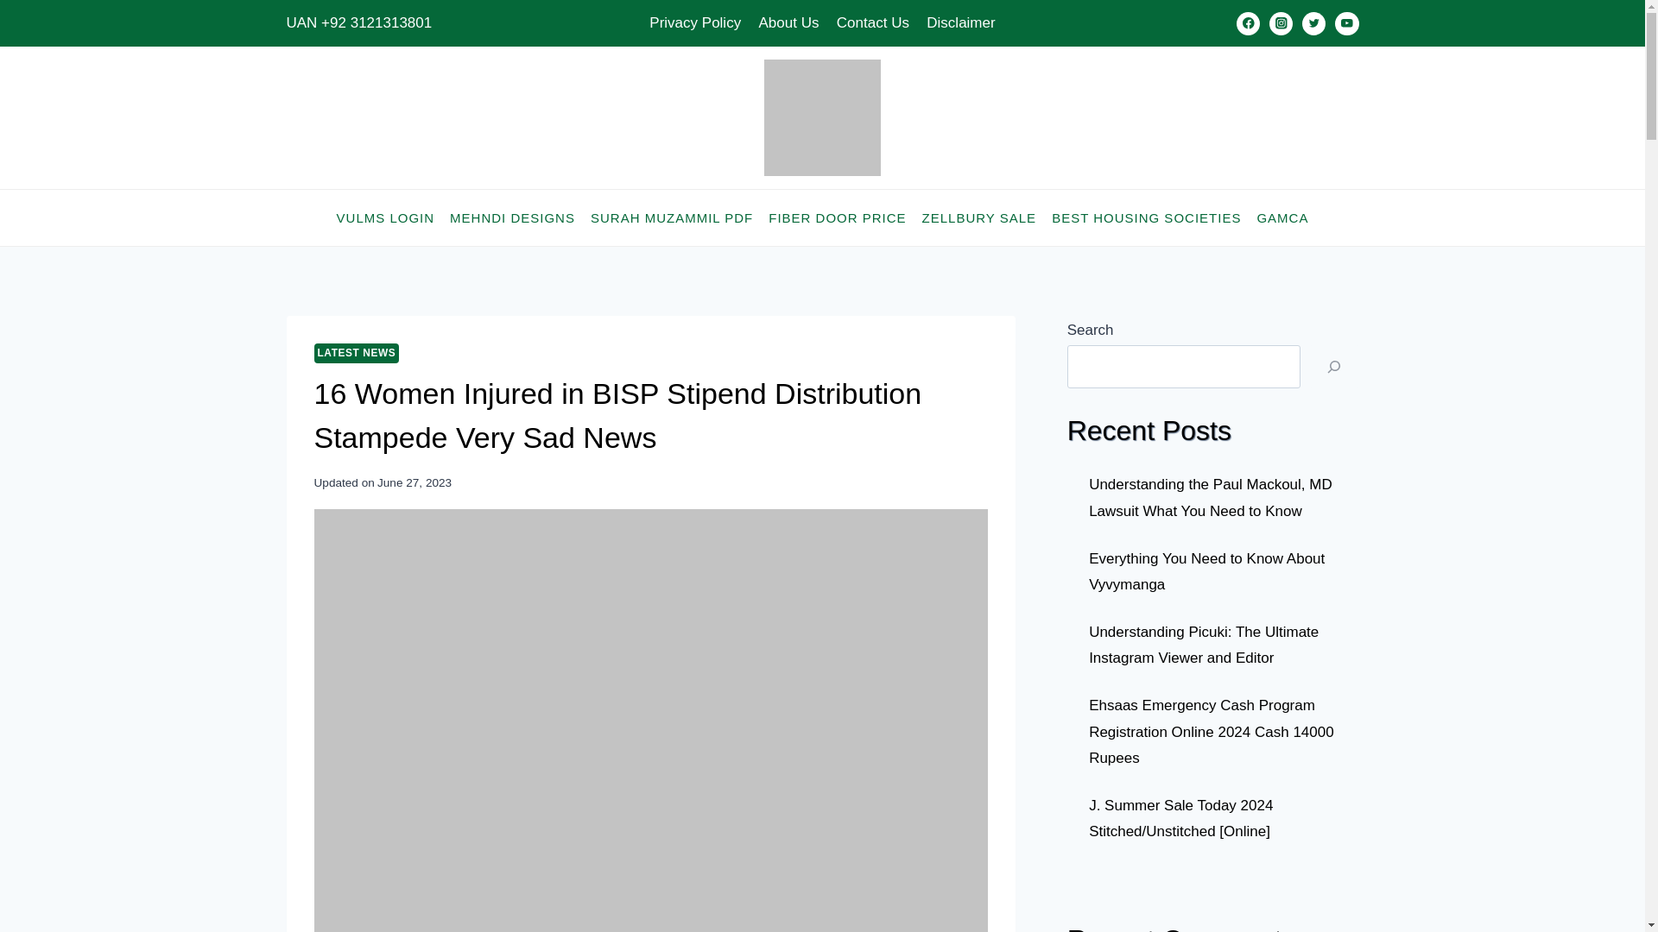 Image resolution: width=1658 pixels, height=932 pixels. I want to click on About Us, so click(788, 23).